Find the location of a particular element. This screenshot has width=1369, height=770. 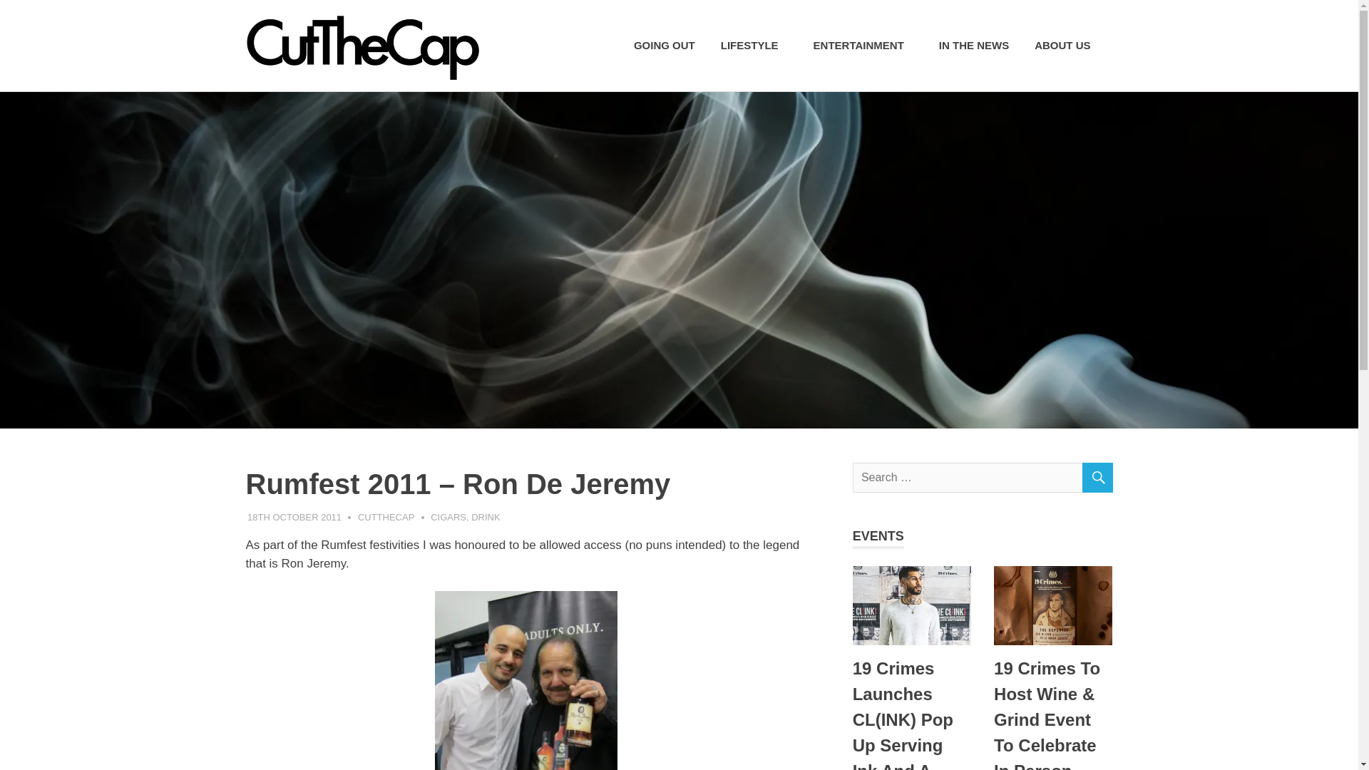

ENTERTAINMENT is located at coordinates (863, 46).